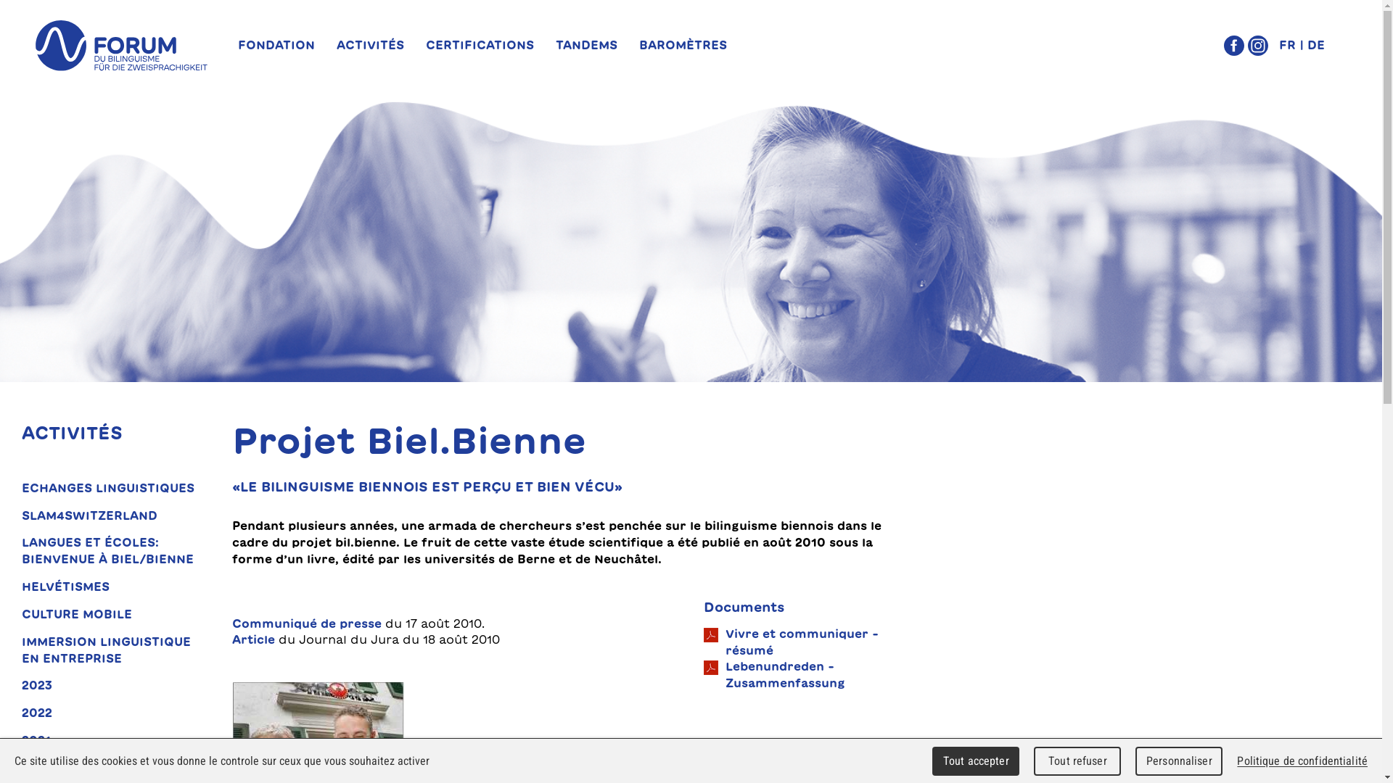 The width and height of the screenshot is (1393, 783). Describe the element at coordinates (112, 516) in the screenshot. I see `SLAM4SWITZERLAND` at that location.